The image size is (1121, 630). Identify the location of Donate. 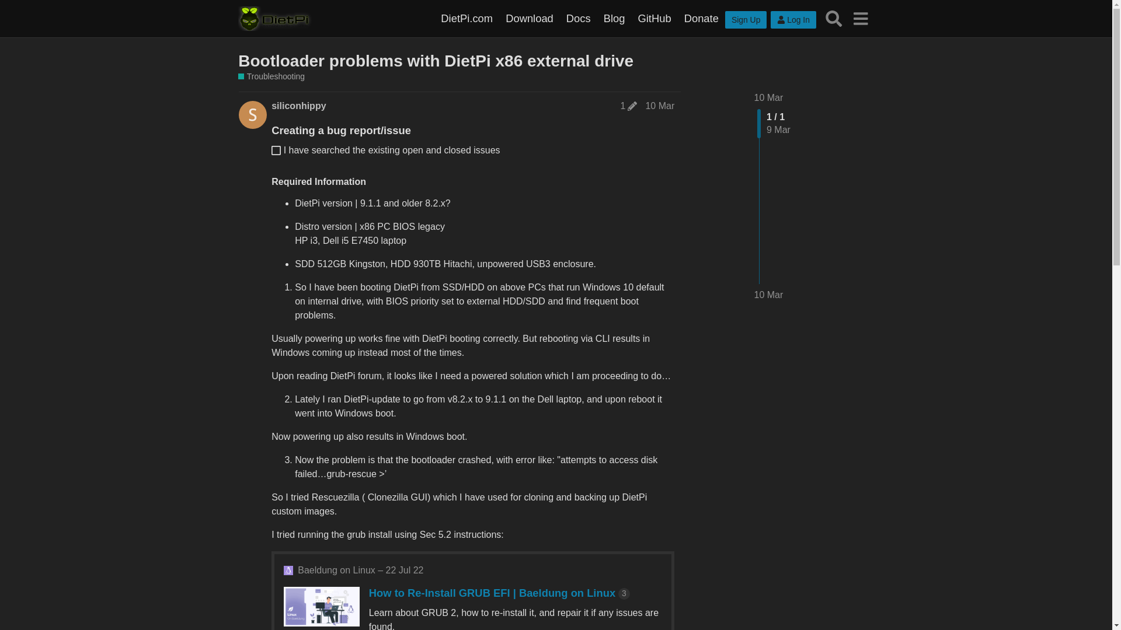
(702, 19).